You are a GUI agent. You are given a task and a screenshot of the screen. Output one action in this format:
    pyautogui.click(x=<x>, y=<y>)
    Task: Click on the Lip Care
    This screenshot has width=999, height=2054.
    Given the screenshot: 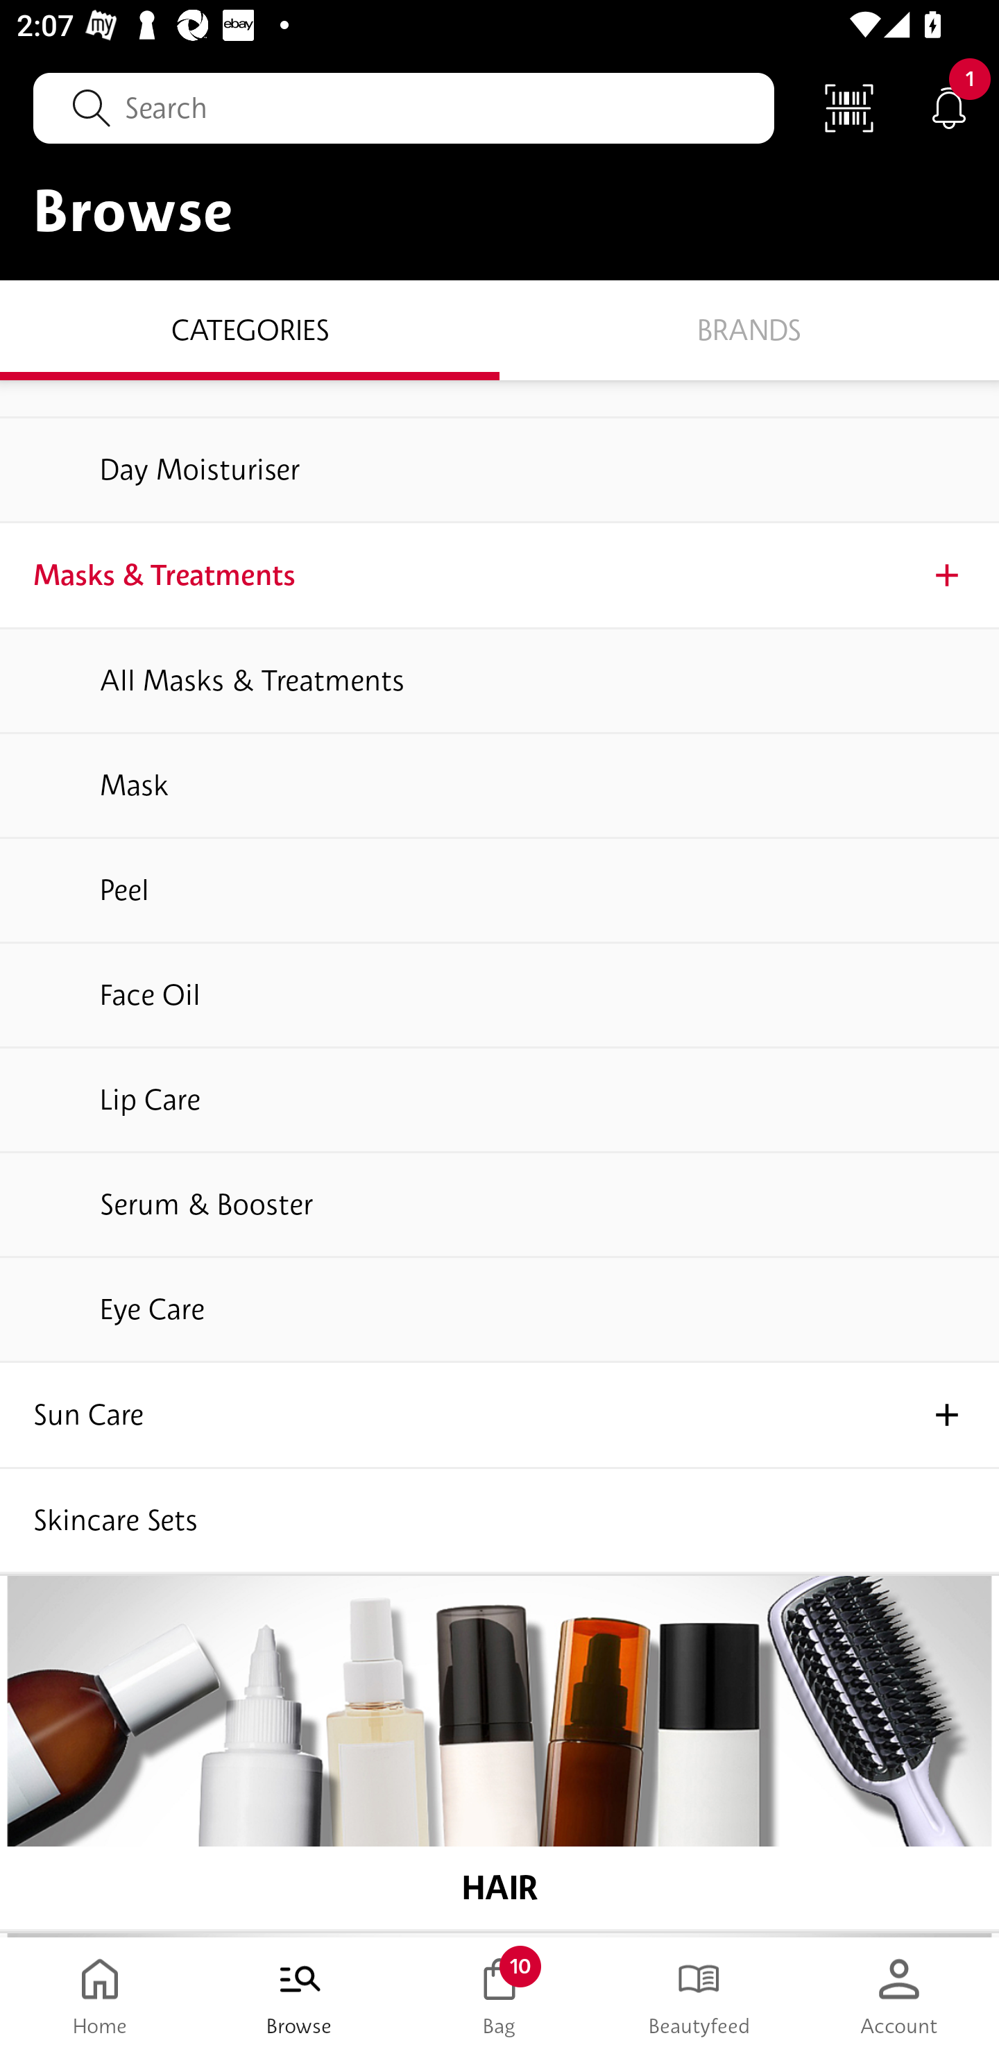 What is the action you would take?
    pyautogui.click(x=499, y=1099)
    